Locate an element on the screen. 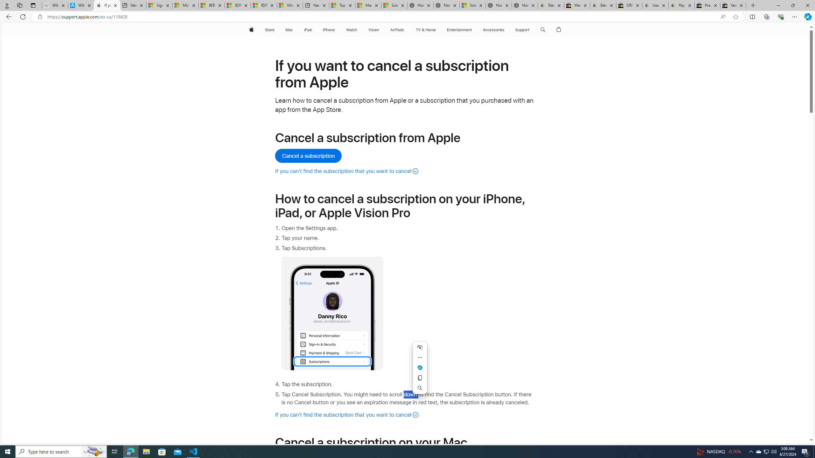 The width and height of the screenshot is (815, 458). Address and search bar is located at coordinates (381, 17).